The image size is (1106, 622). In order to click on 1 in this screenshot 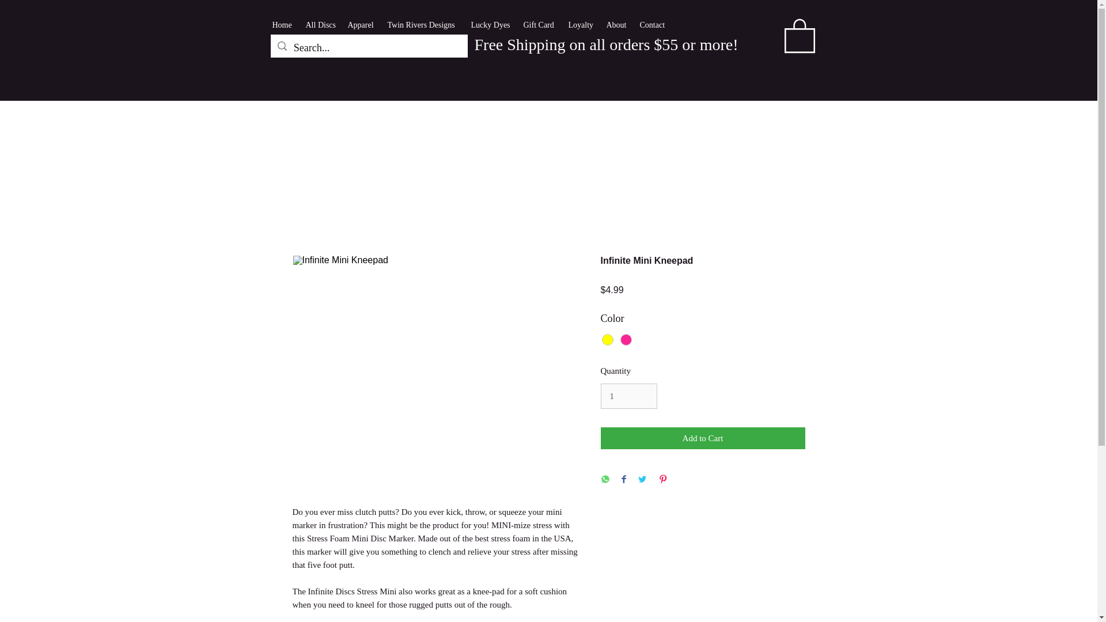, I will do `click(628, 396)`.